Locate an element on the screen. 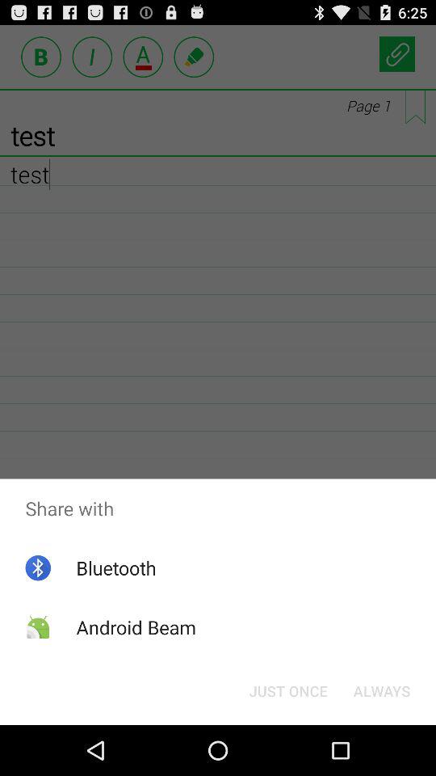  choose always button is located at coordinates (381, 690).